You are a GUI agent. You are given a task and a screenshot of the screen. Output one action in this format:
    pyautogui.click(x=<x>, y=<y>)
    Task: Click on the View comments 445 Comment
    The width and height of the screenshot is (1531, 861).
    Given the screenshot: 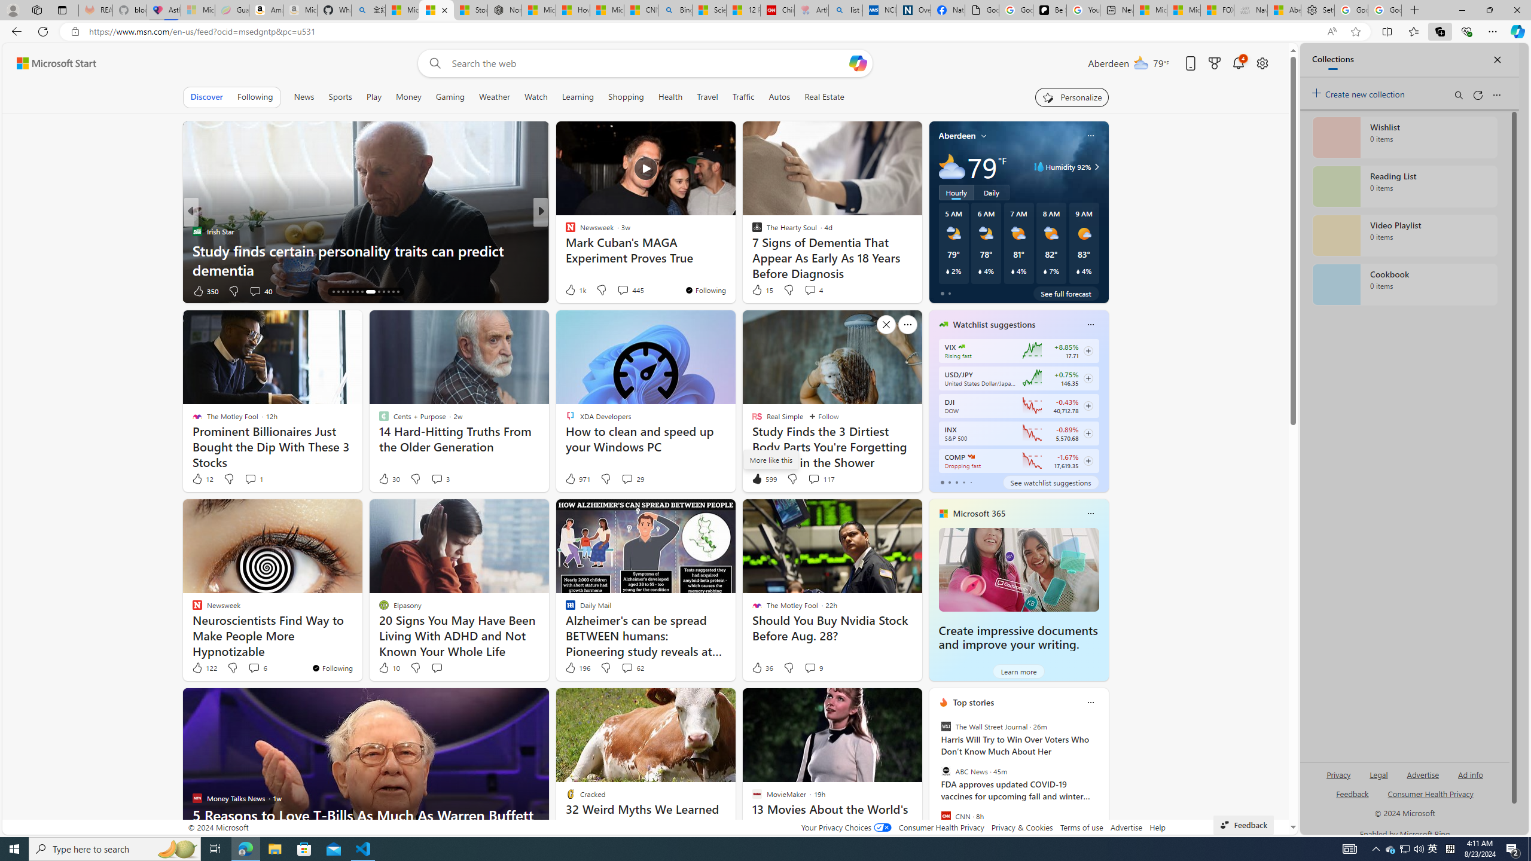 What is the action you would take?
    pyautogui.click(x=623, y=290)
    